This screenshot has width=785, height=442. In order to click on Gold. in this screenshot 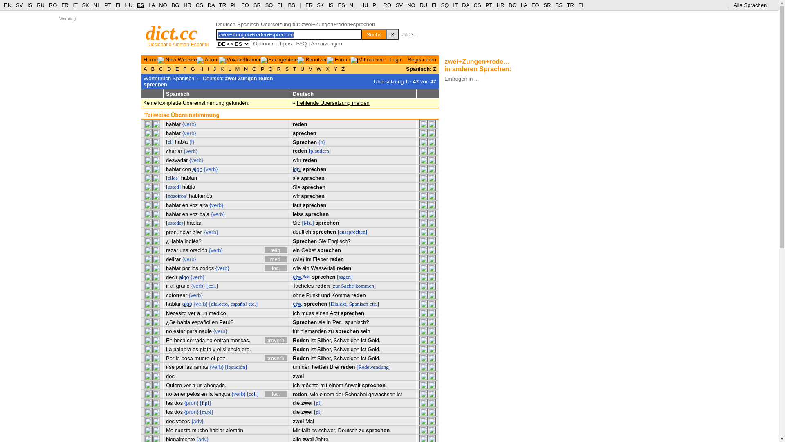, I will do `click(375, 358)`.